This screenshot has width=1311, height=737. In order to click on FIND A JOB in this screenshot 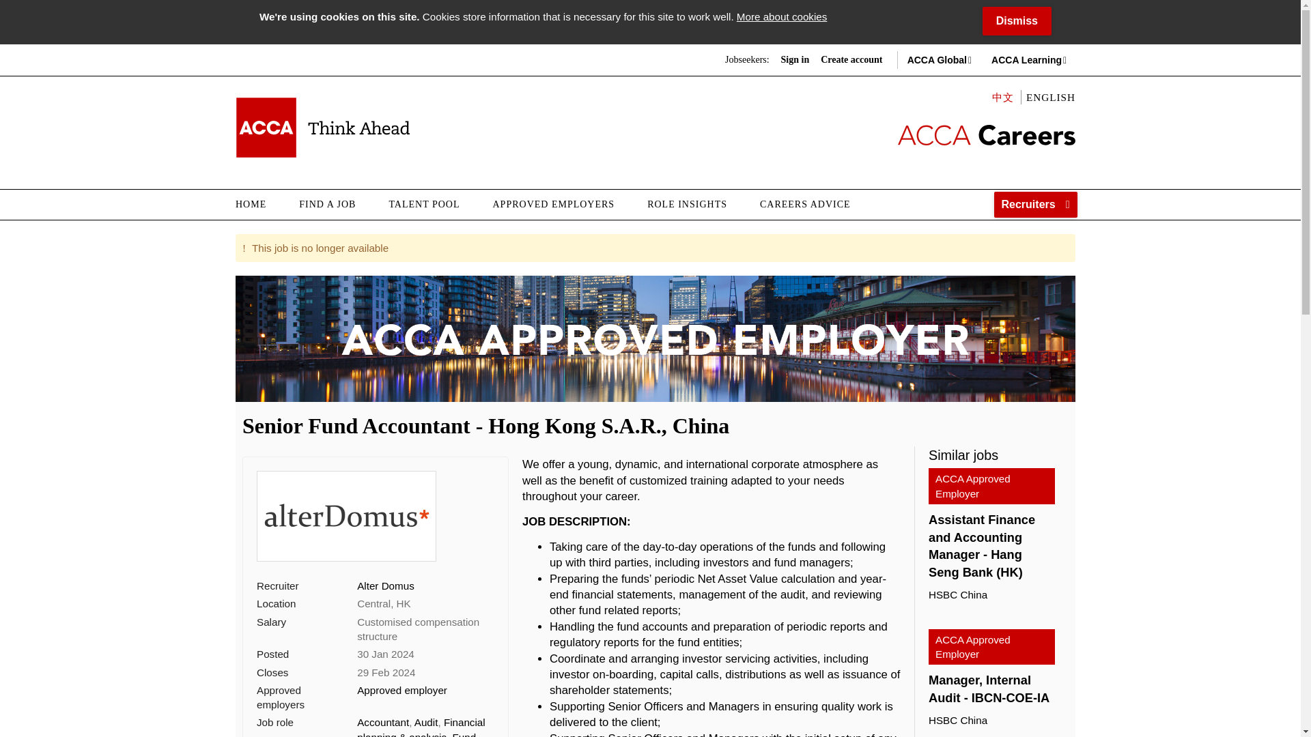, I will do `click(328, 204)`.